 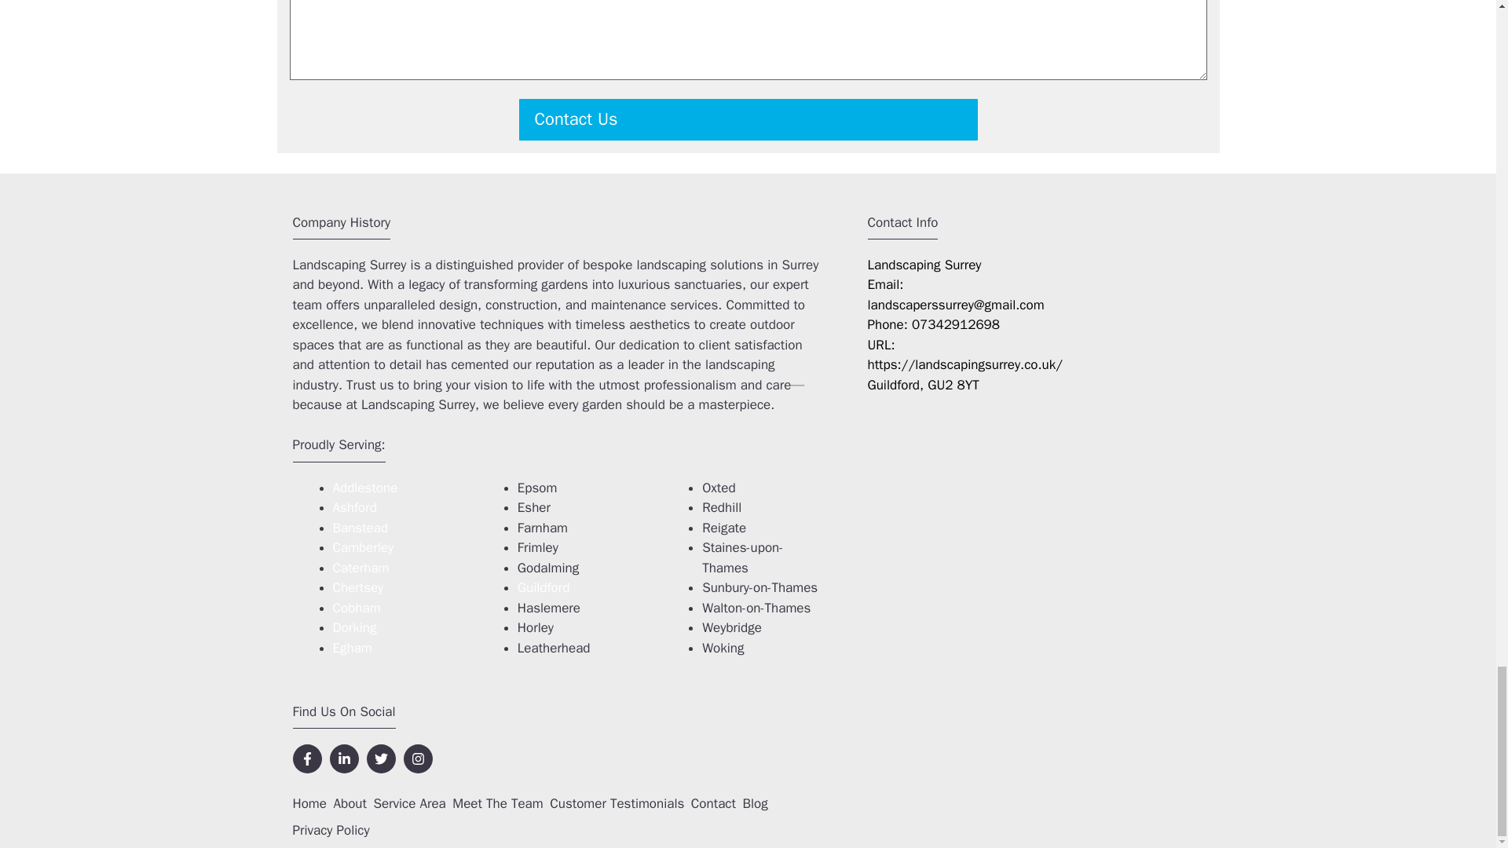 What do you see at coordinates (350, 803) in the screenshot?
I see `About` at bounding box center [350, 803].